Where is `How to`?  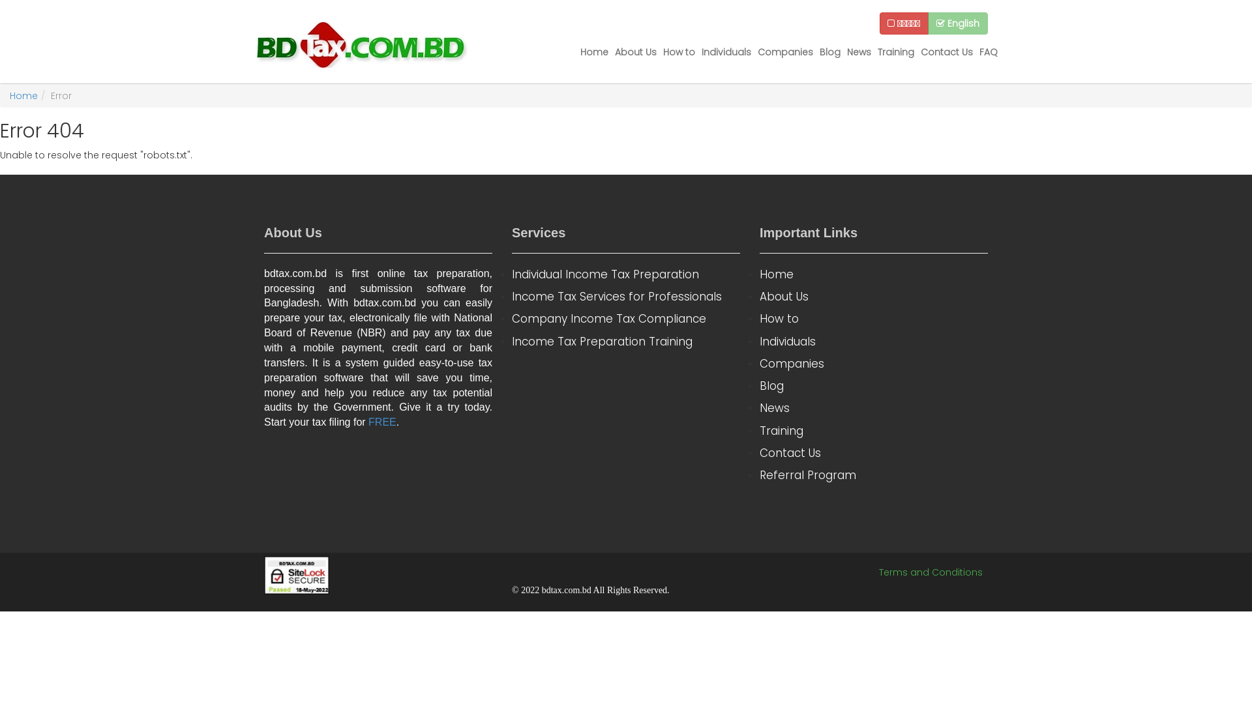 How to is located at coordinates (874, 319).